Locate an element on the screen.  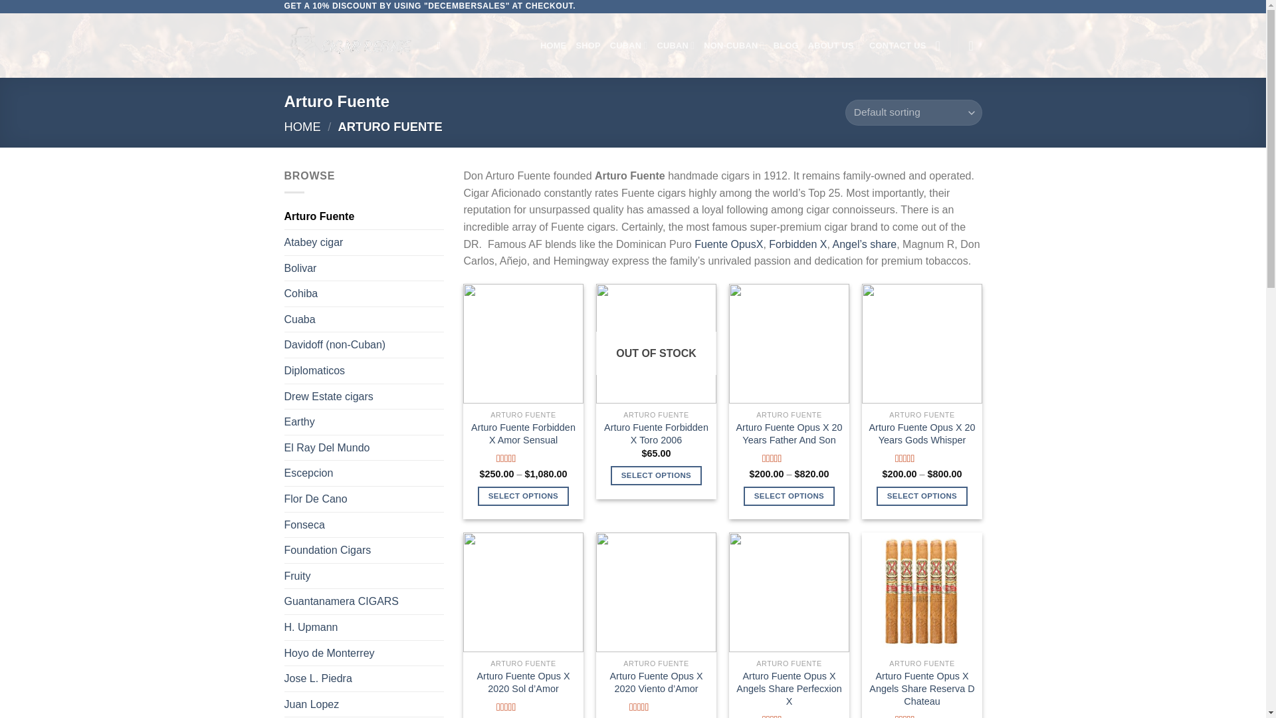
CUBAN is located at coordinates (629, 45).